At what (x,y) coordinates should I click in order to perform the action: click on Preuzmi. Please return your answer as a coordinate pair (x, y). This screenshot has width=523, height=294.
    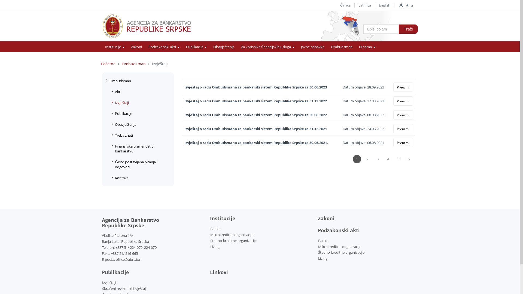
    Looking at the image, I should click on (403, 101).